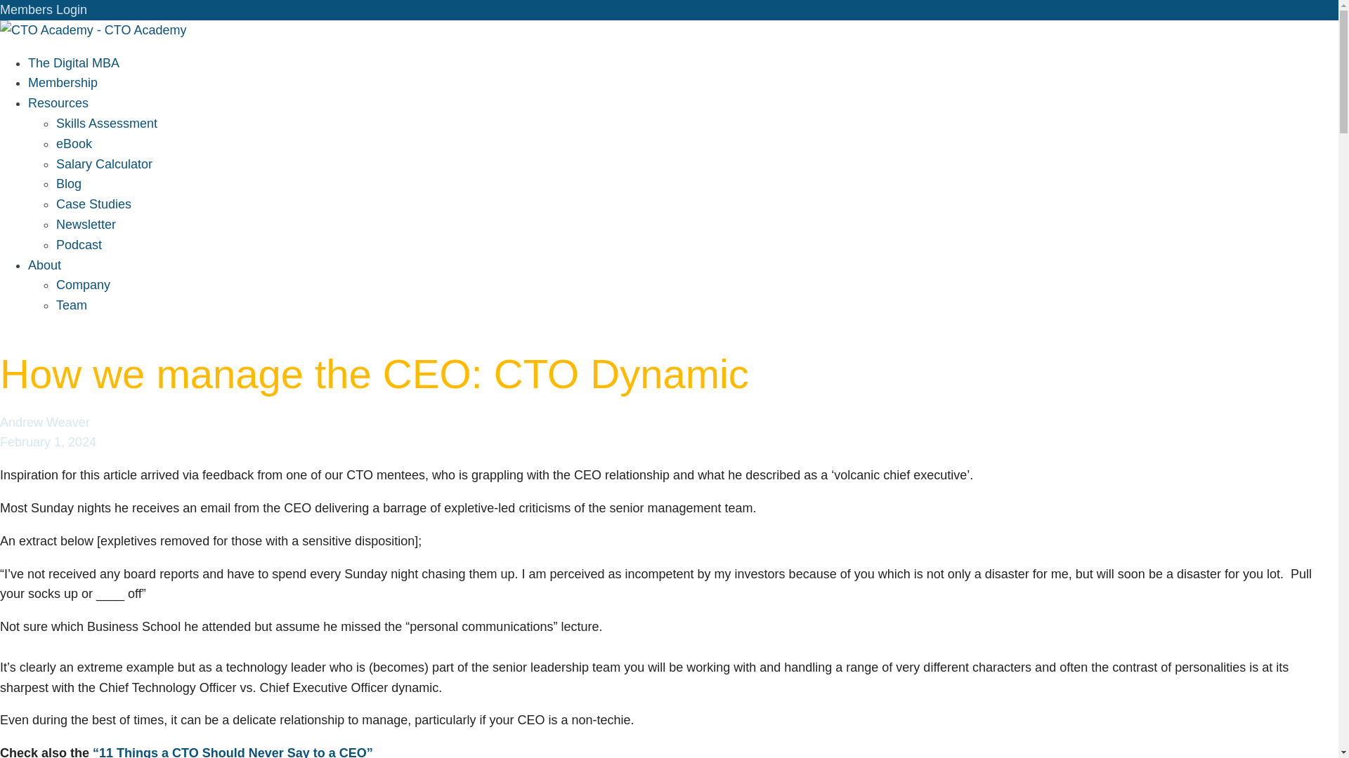 The image size is (1349, 758). Describe the element at coordinates (72, 305) in the screenshot. I see `Team` at that location.